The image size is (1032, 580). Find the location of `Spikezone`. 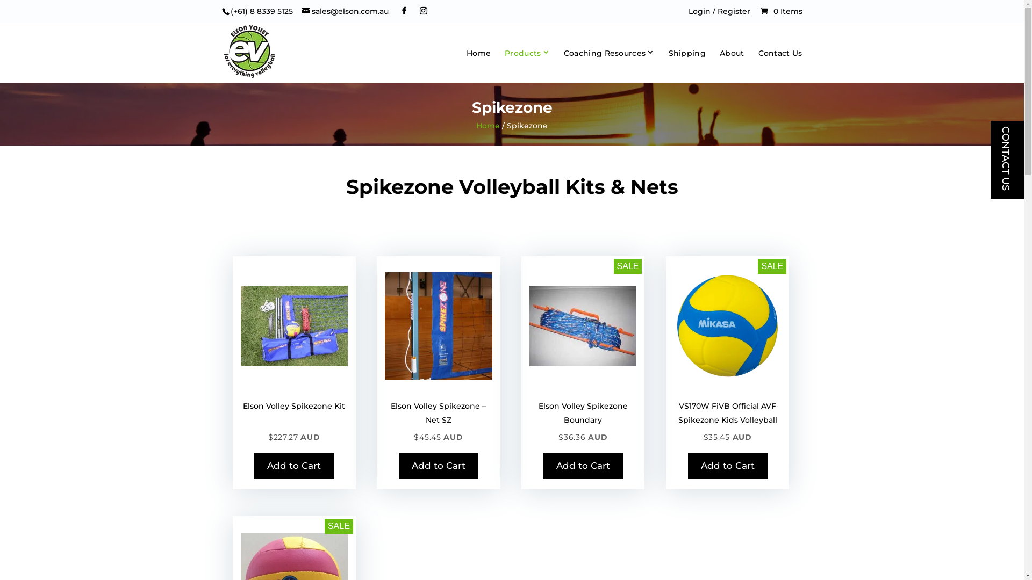

Spikezone is located at coordinates (728, 326).